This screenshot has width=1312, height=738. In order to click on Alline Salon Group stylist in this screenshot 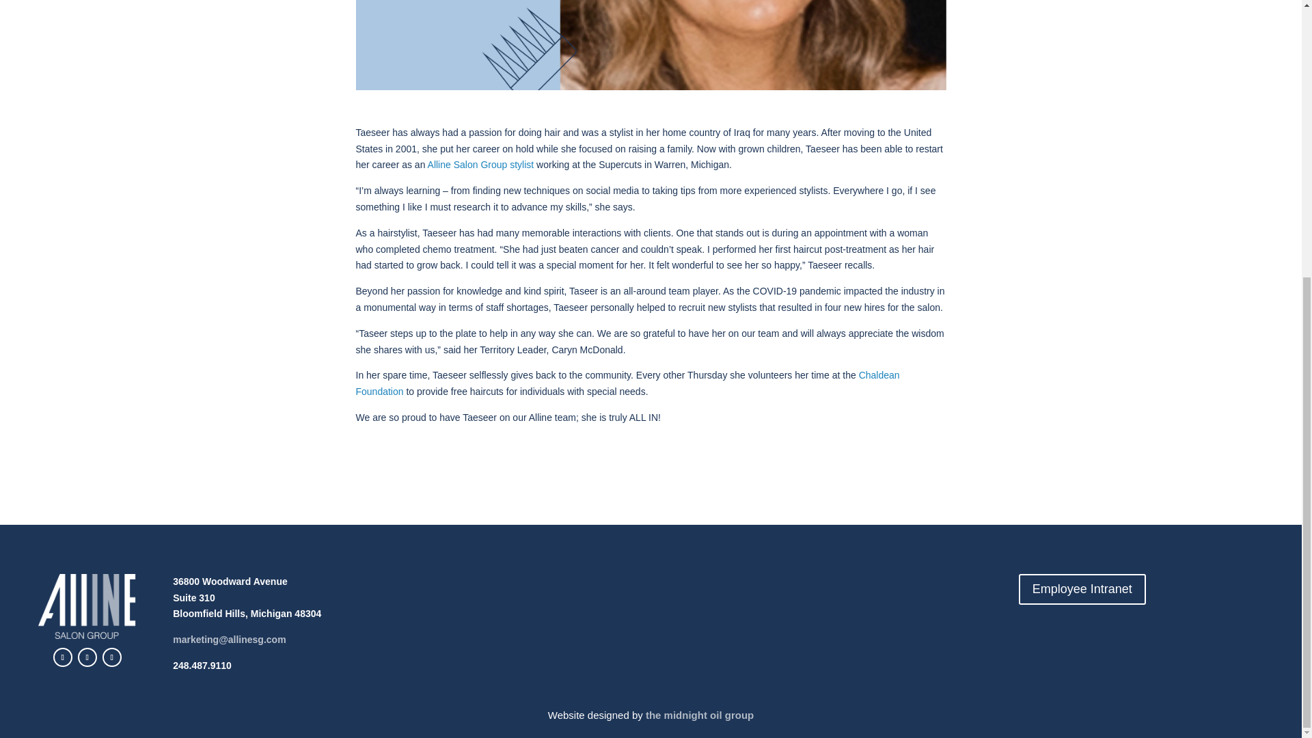, I will do `click(480, 165)`.